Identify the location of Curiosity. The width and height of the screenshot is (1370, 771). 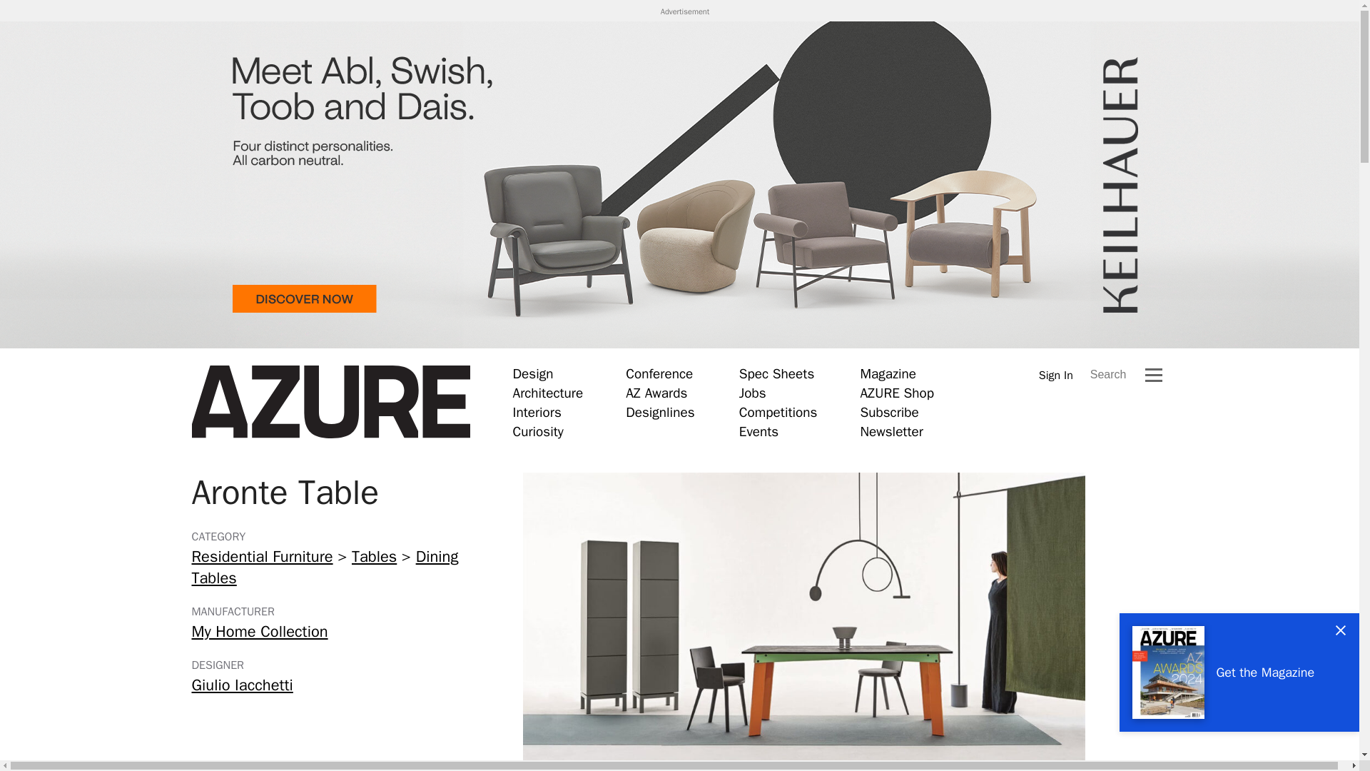
(538, 431).